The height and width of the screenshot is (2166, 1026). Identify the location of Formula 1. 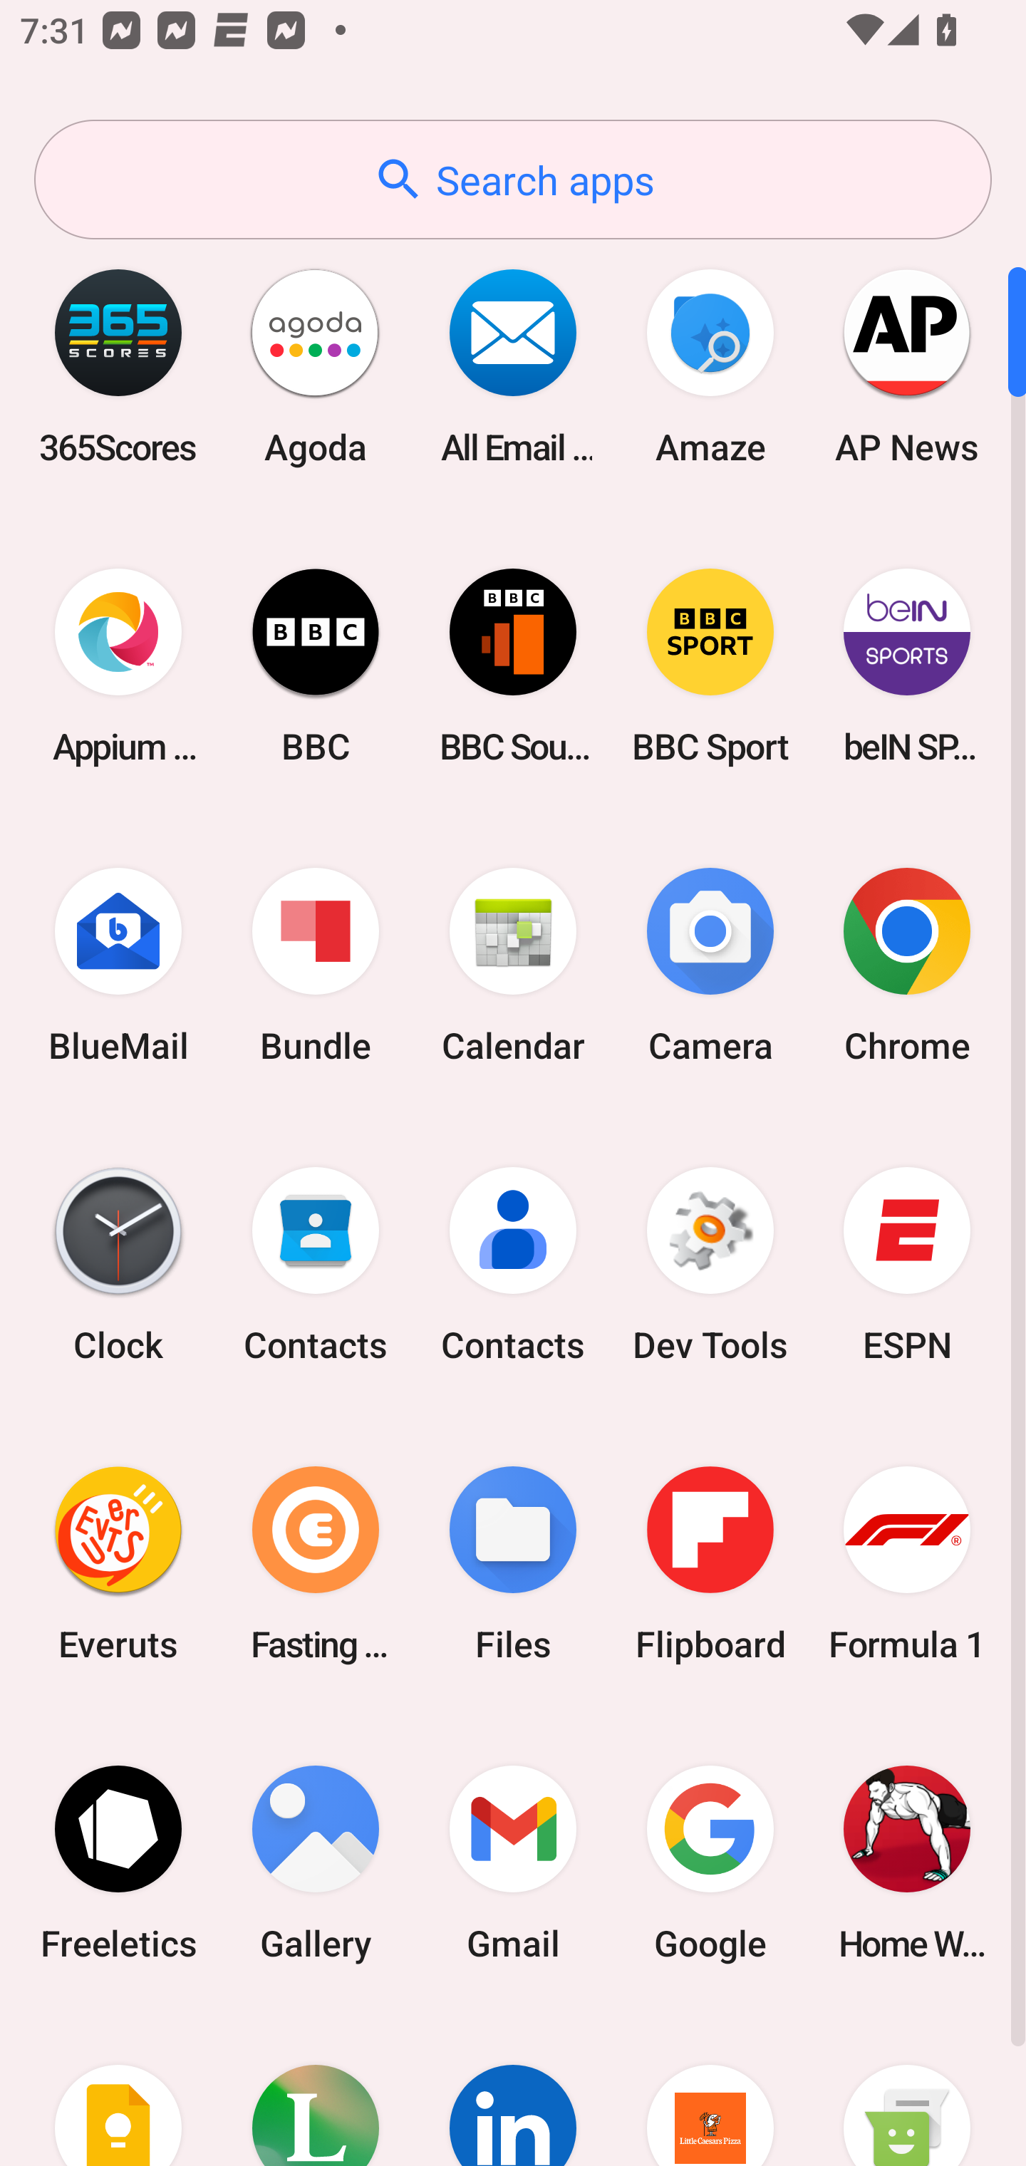
(907, 1563).